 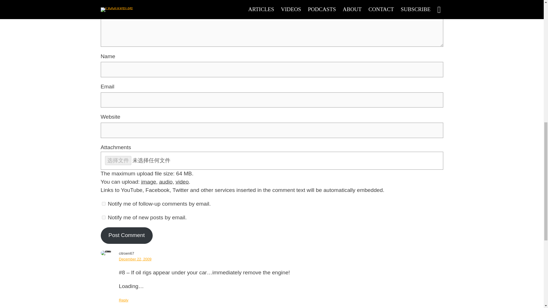 What do you see at coordinates (166, 182) in the screenshot?
I see `mp3, m4a, m4b, aac, ram, wav, ogg, oga, flac, wma, mka` at bounding box center [166, 182].